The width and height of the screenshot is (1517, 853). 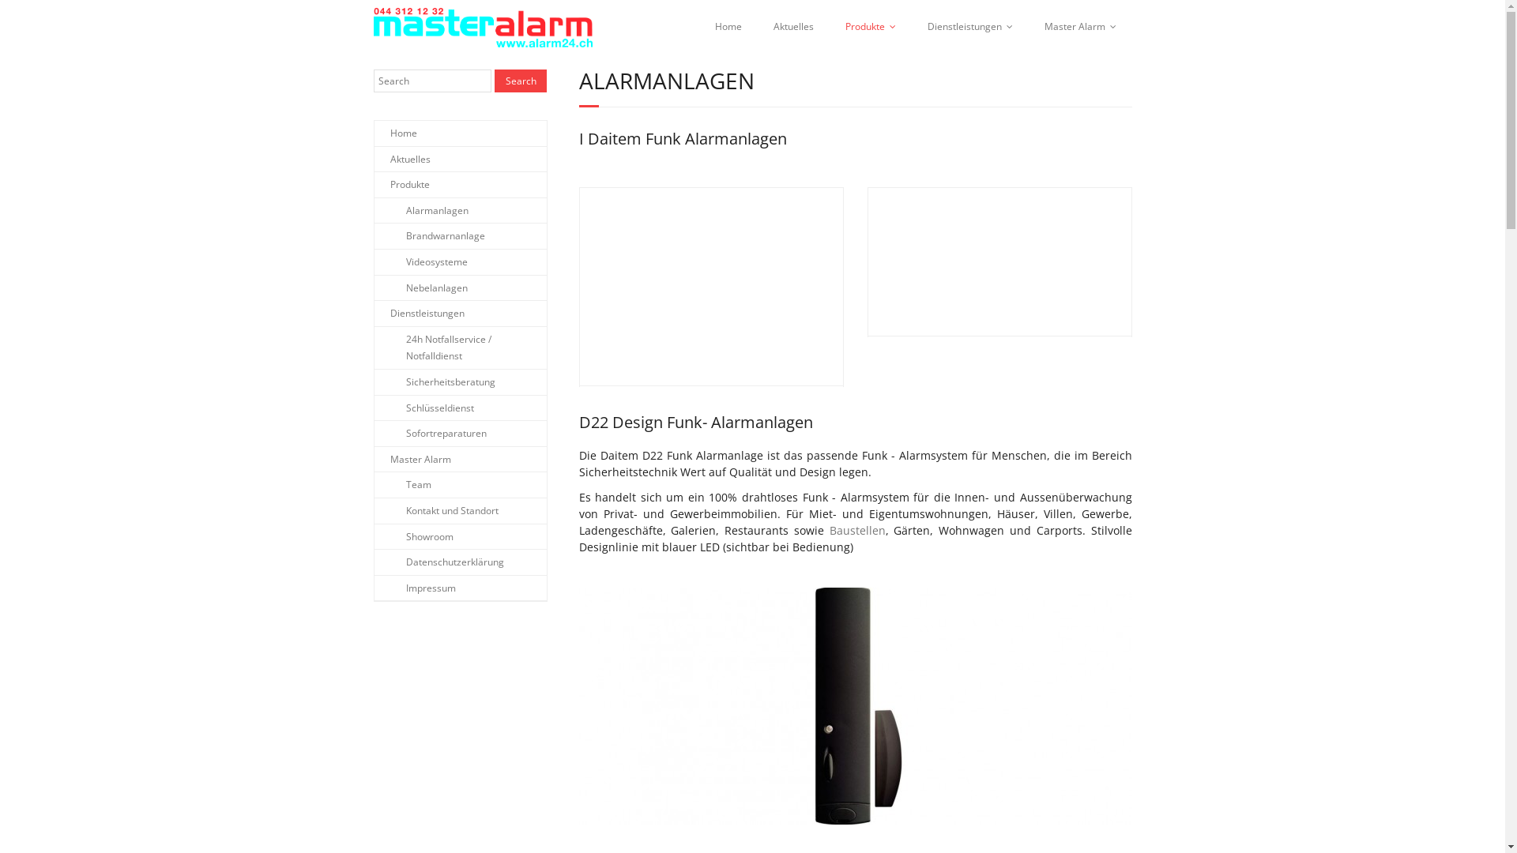 What do you see at coordinates (421, 288) in the screenshot?
I see `Nebelanlagen` at bounding box center [421, 288].